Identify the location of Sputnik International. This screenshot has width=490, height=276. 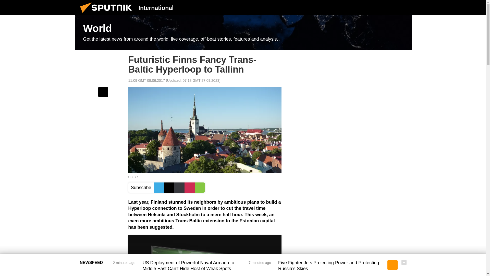
(107, 14).